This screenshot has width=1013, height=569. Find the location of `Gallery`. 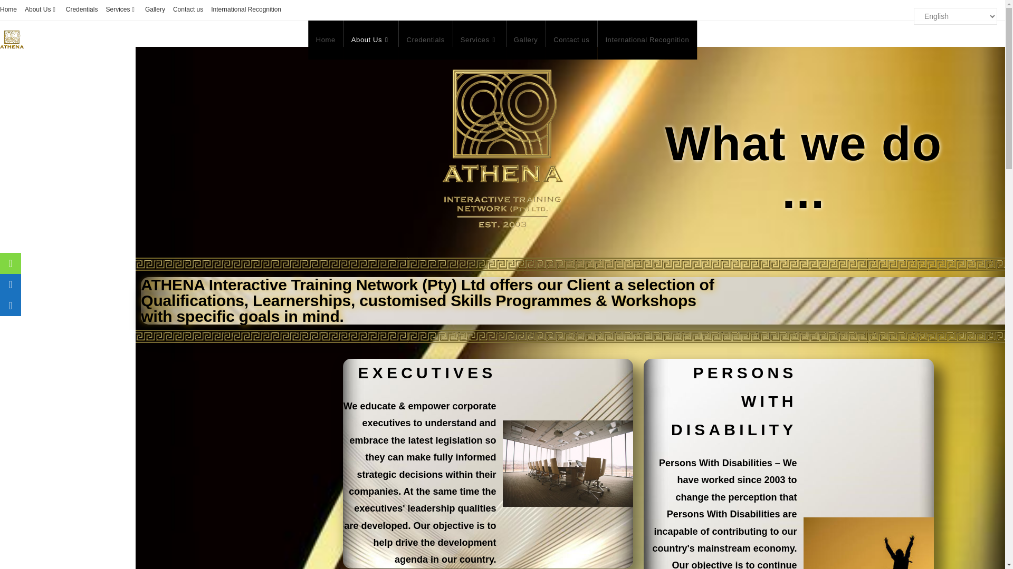

Gallery is located at coordinates (155, 9).